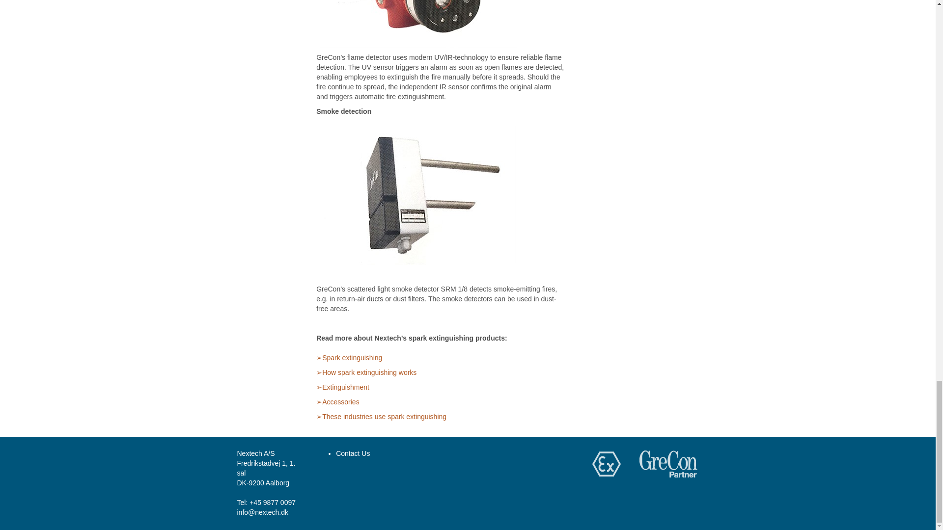  What do you see at coordinates (366, 372) in the screenshot?
I see `How spark extinguishing works` at bounding box center [366, 372].